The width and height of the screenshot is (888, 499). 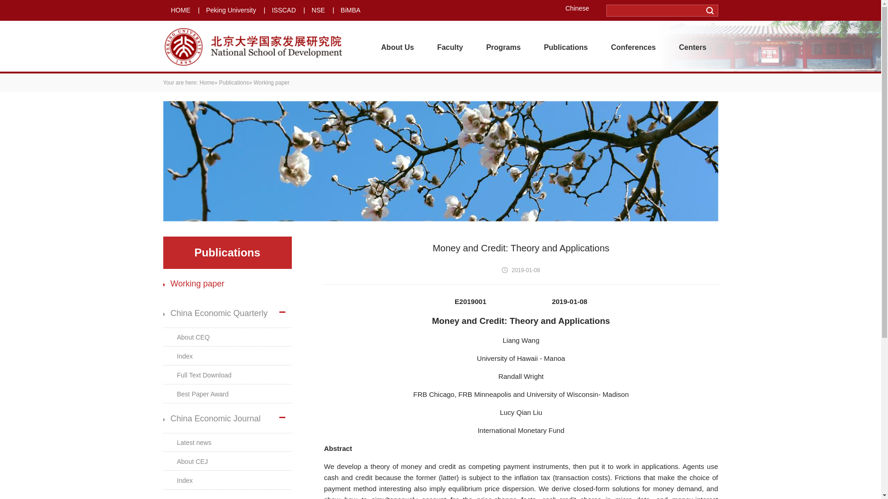 What do you see at coordinates (318, 10) in the screenshot?
I see `NSE` at bounding box center [318, 10].